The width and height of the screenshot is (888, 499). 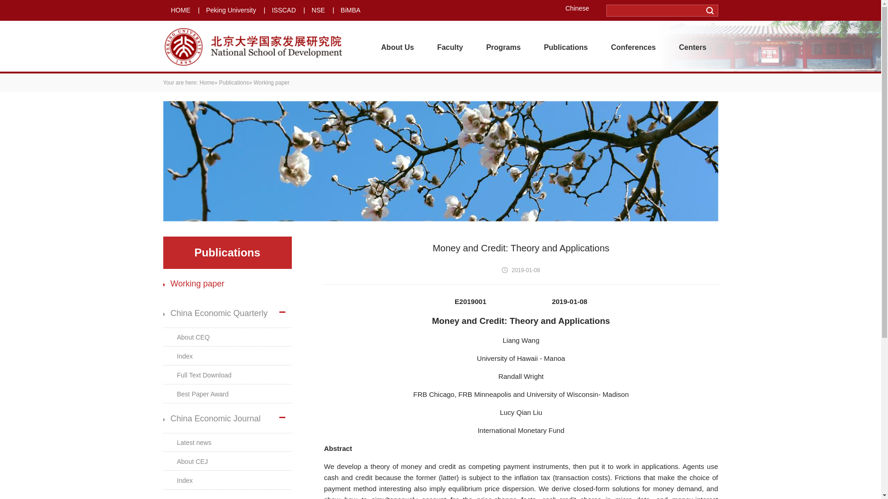 What do you see at coordinates (318, 10) in the screenshot?
I see `NSE` at bounding box center [318, 10].